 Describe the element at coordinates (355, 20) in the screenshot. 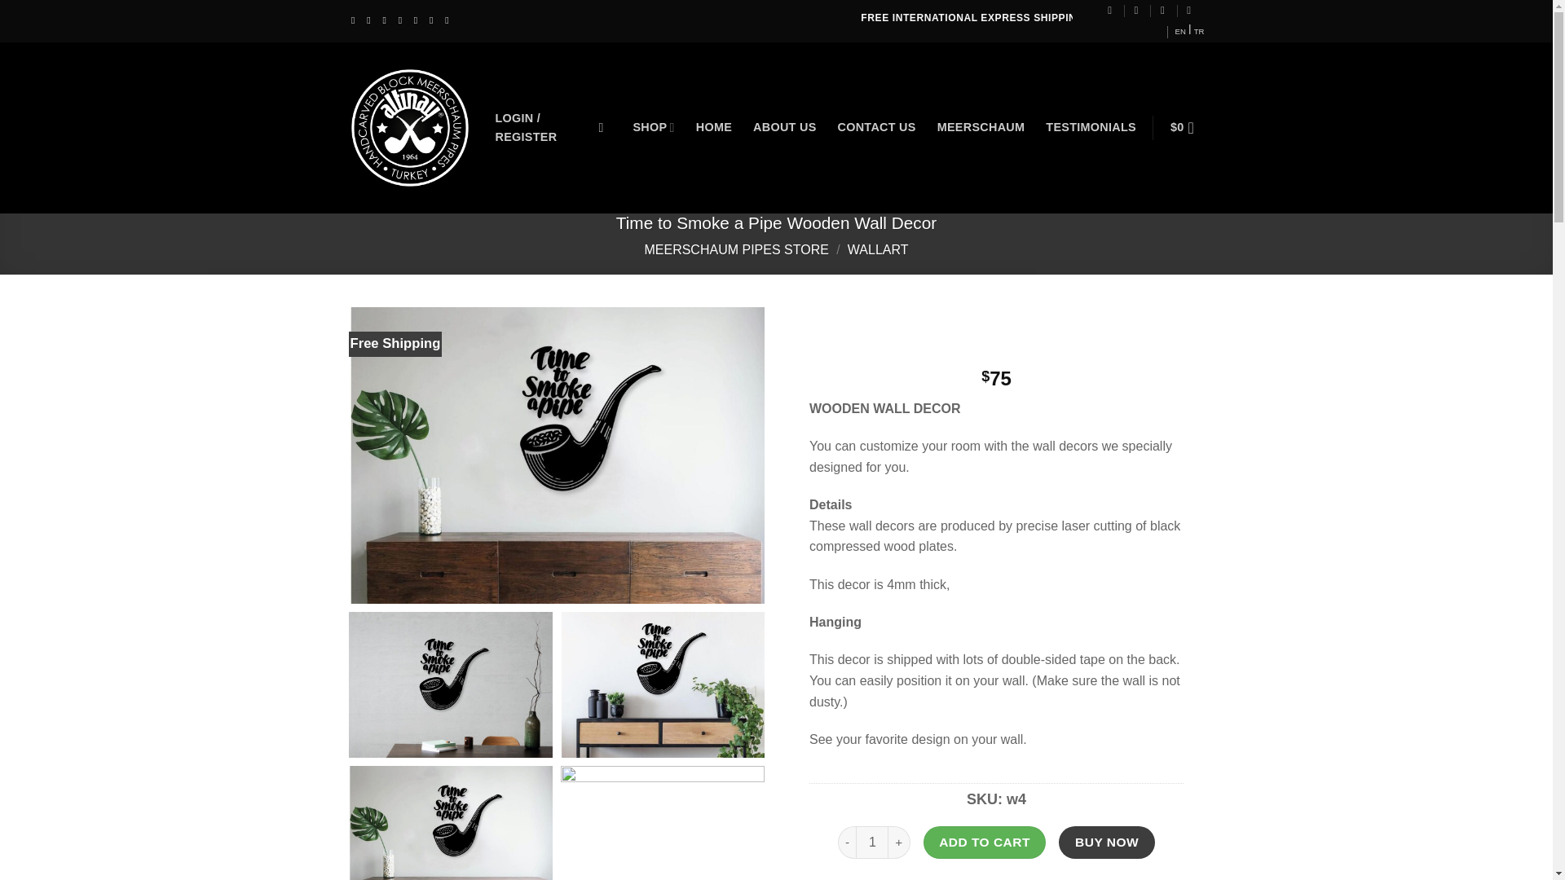

I see `Follow on Facebook` at that location.